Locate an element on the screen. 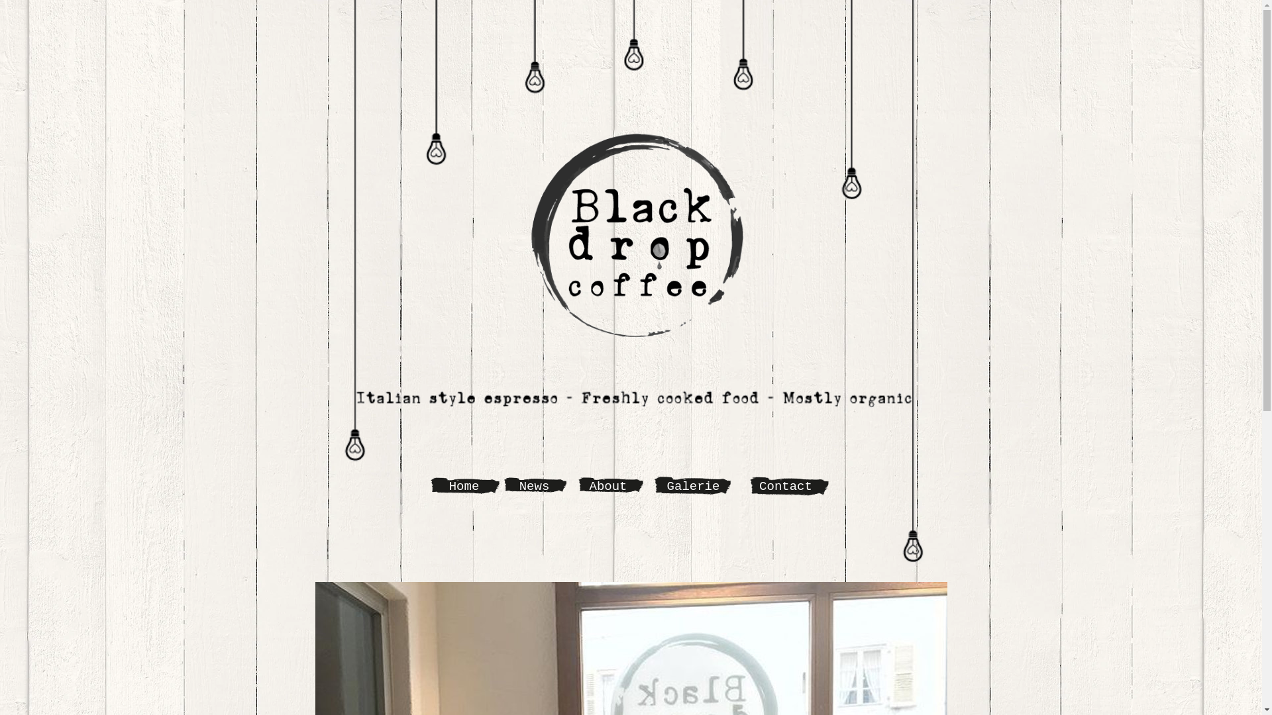 The height and width of the screenshot is (715, 1272). brush1.gif is located at coordinates (535, 485).